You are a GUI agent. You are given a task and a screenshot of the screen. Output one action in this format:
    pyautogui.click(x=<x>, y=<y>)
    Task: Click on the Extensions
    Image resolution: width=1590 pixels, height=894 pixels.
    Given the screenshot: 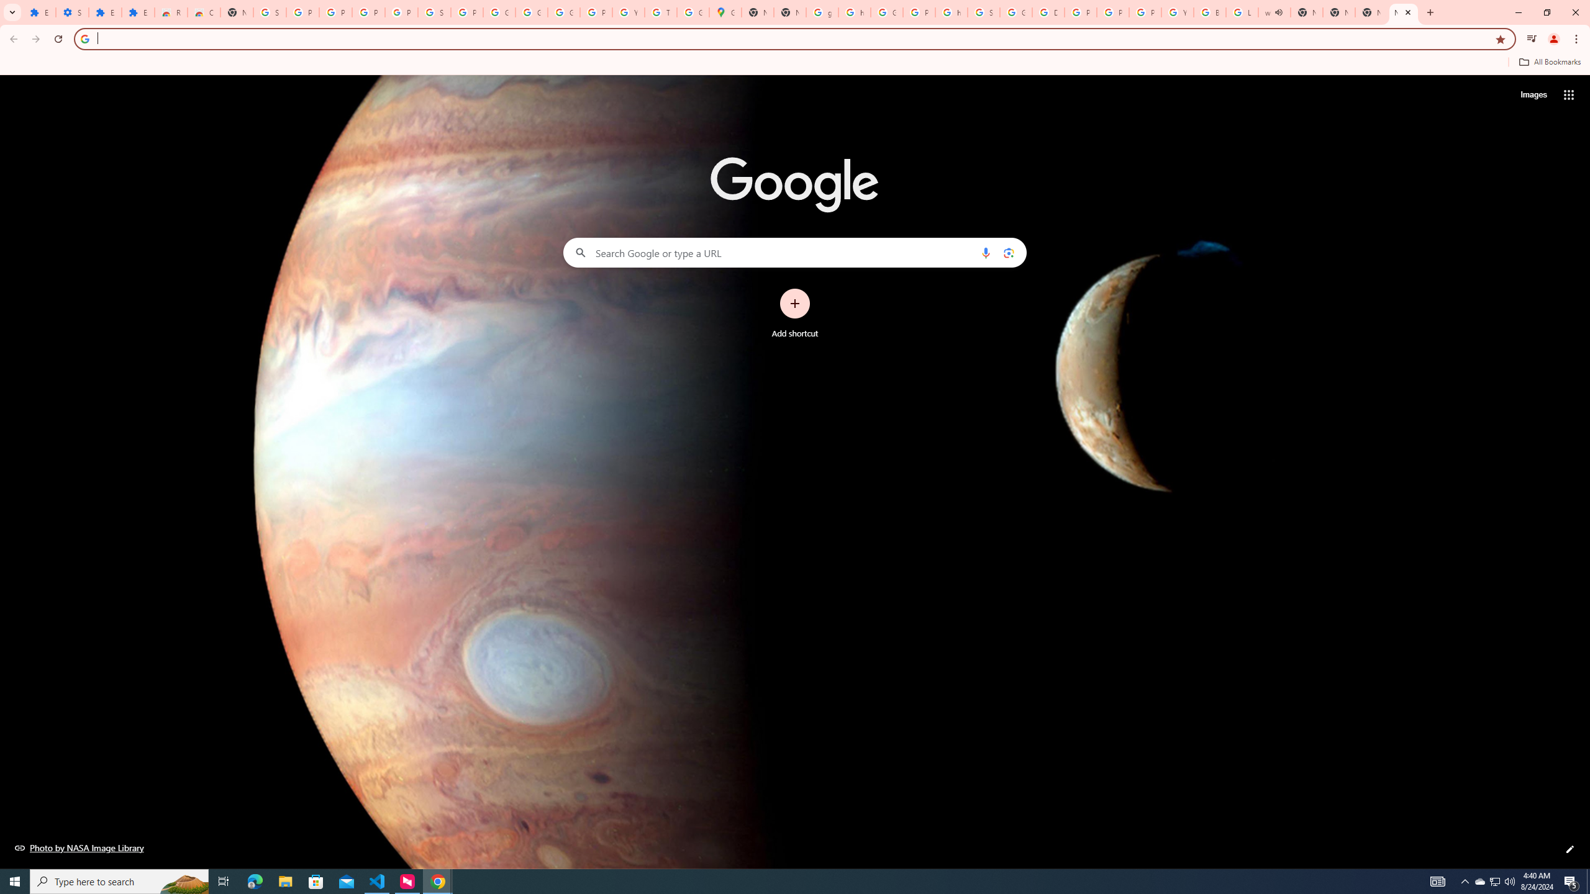 What is the action you would take?
    pyautogui.click(x=40, y=12)
    